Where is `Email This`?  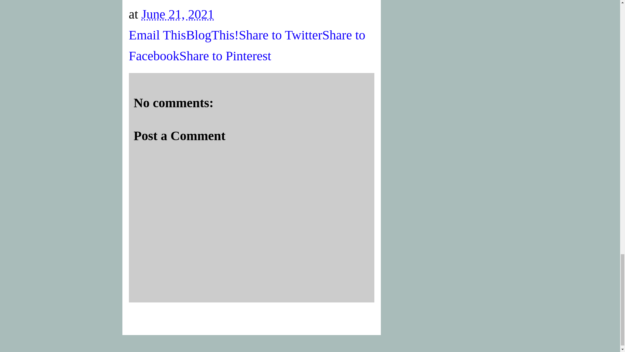 Email This is located at coordinates (158, 35).